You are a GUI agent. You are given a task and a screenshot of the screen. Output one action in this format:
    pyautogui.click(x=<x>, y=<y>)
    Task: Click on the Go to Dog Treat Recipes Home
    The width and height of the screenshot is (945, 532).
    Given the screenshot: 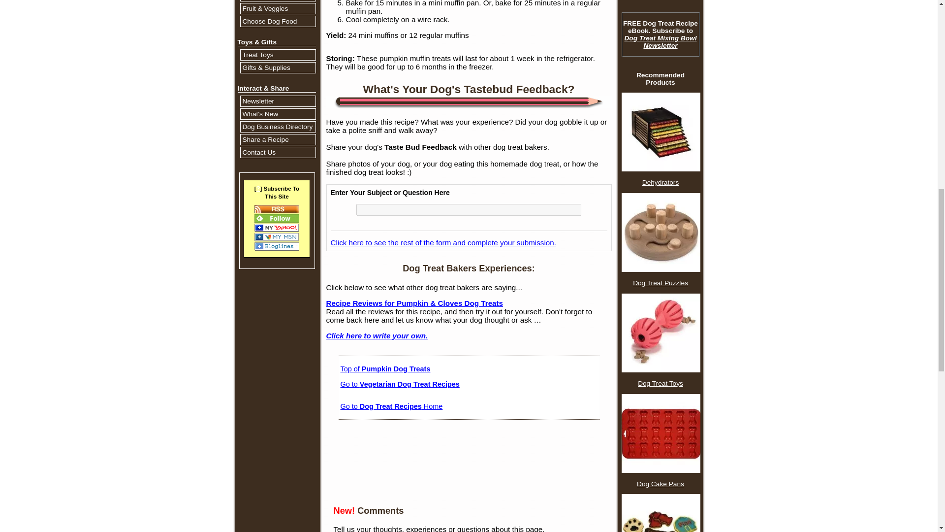 What is the action you would take?
    pyautogui.click(x=392, y=406)
    